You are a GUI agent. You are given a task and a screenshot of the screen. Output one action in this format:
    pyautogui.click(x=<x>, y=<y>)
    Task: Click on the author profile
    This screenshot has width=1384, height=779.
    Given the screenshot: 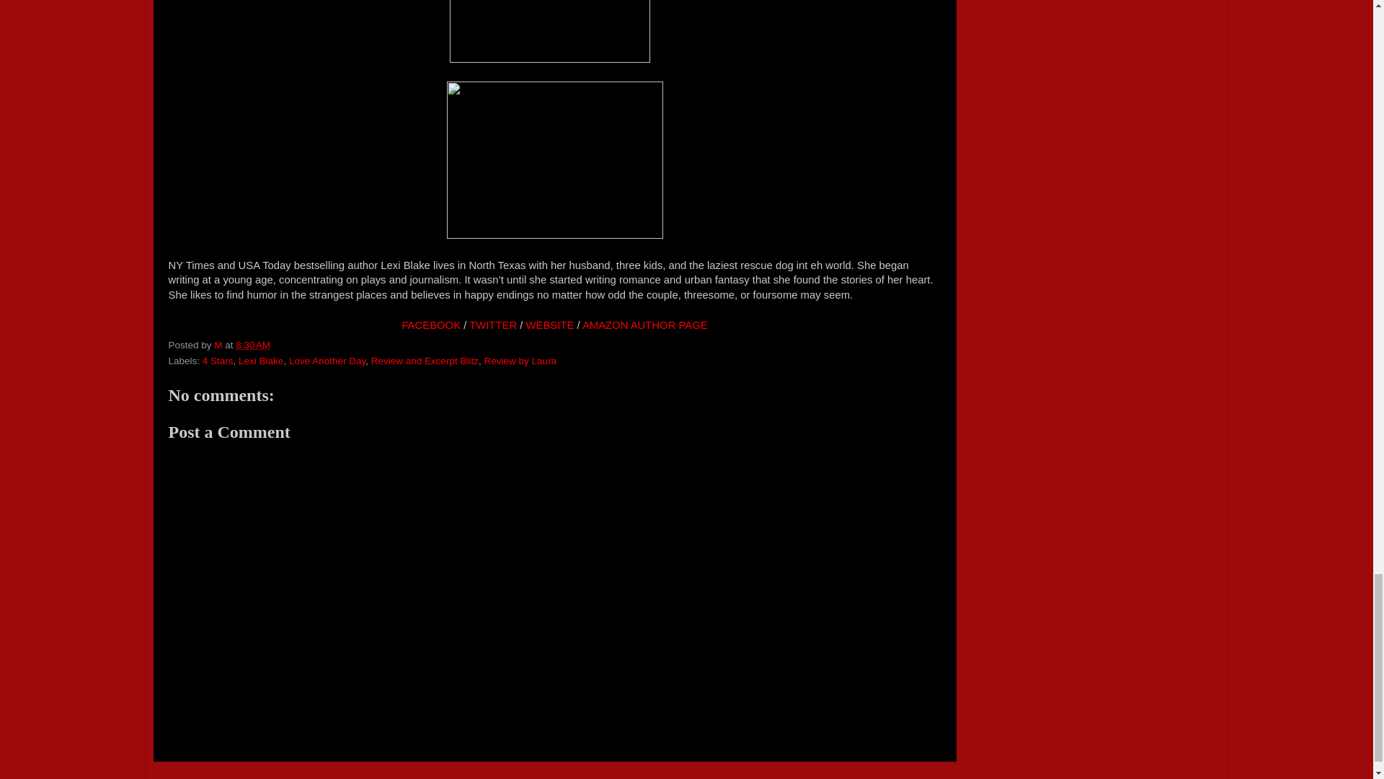 What is the action you would take?
    pyautogui.click(x=219, y=345)
    